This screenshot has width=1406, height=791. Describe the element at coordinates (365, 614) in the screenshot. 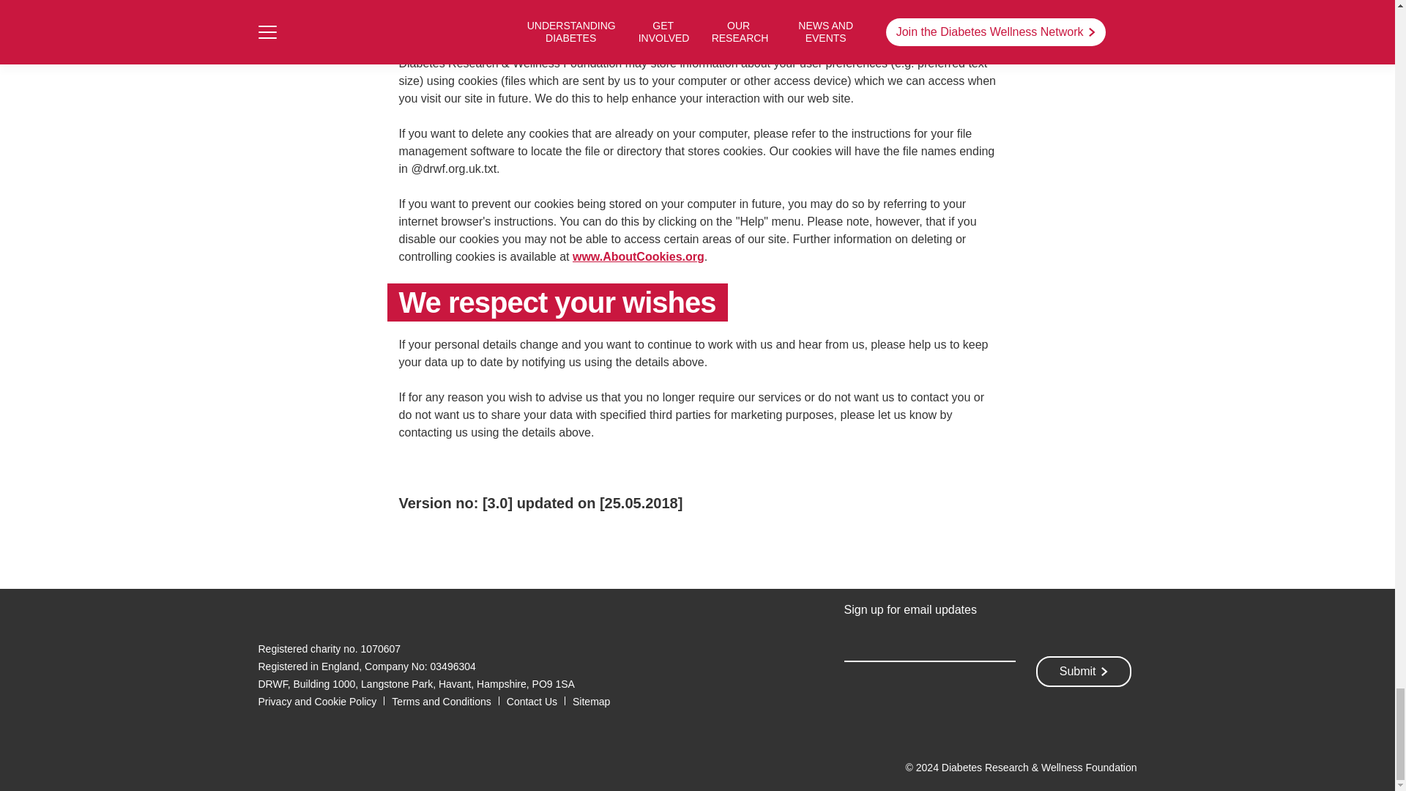

I see `YouTube` at that location.